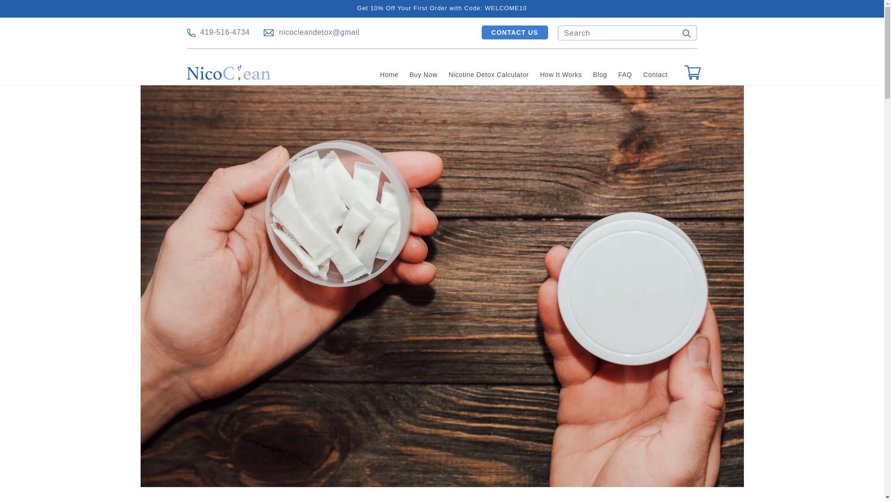 The width and height of the screenshot is (891, 501). What do you see at coordinates (625, 75) in the screenshot?
I see `FAQ` at bounding box center [625, 75].